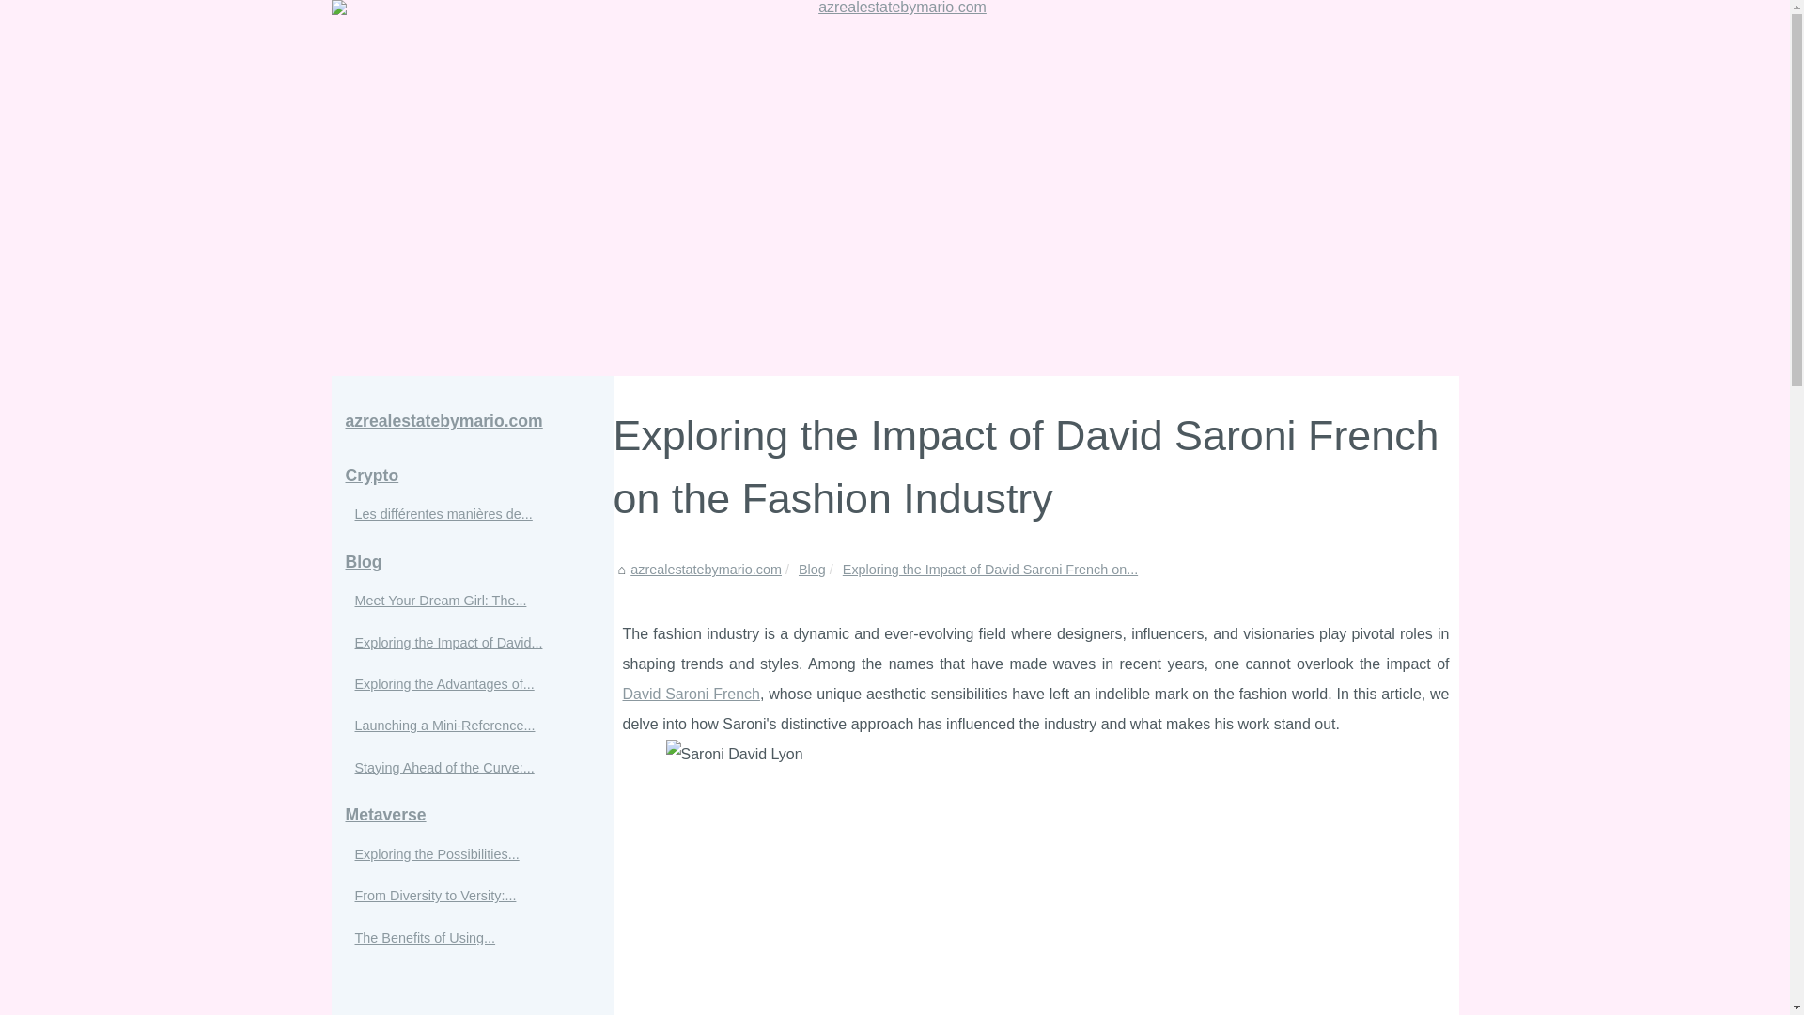 The height and width of the screenshot is (1015, 1804). I want to click on Exploring the Advantages of PHP for Website Development, so click(462, 684).